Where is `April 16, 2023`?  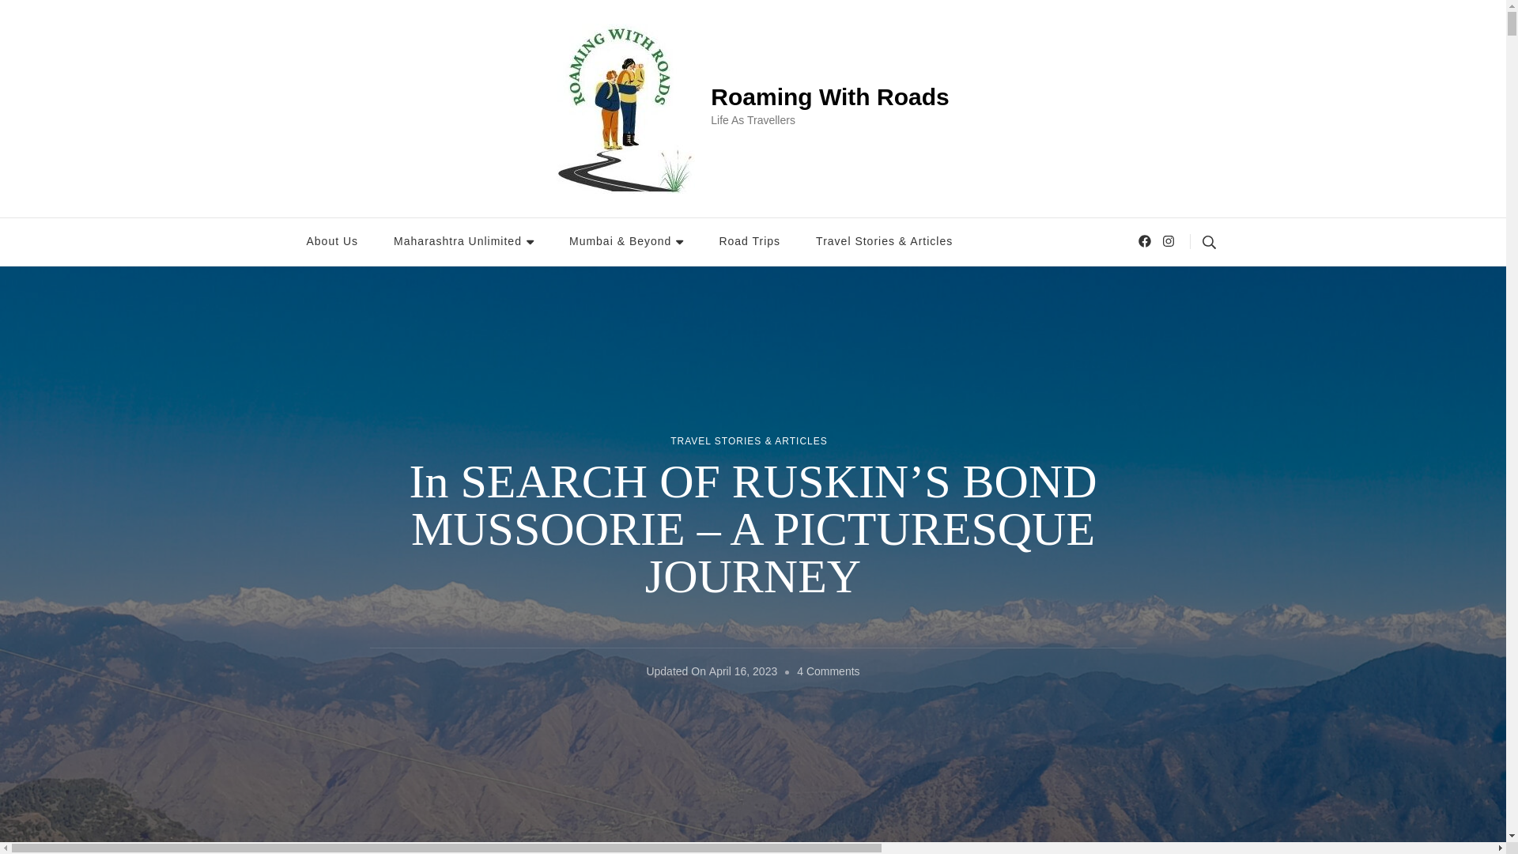
April 16, 2023 is located at coordinates (743, 672).